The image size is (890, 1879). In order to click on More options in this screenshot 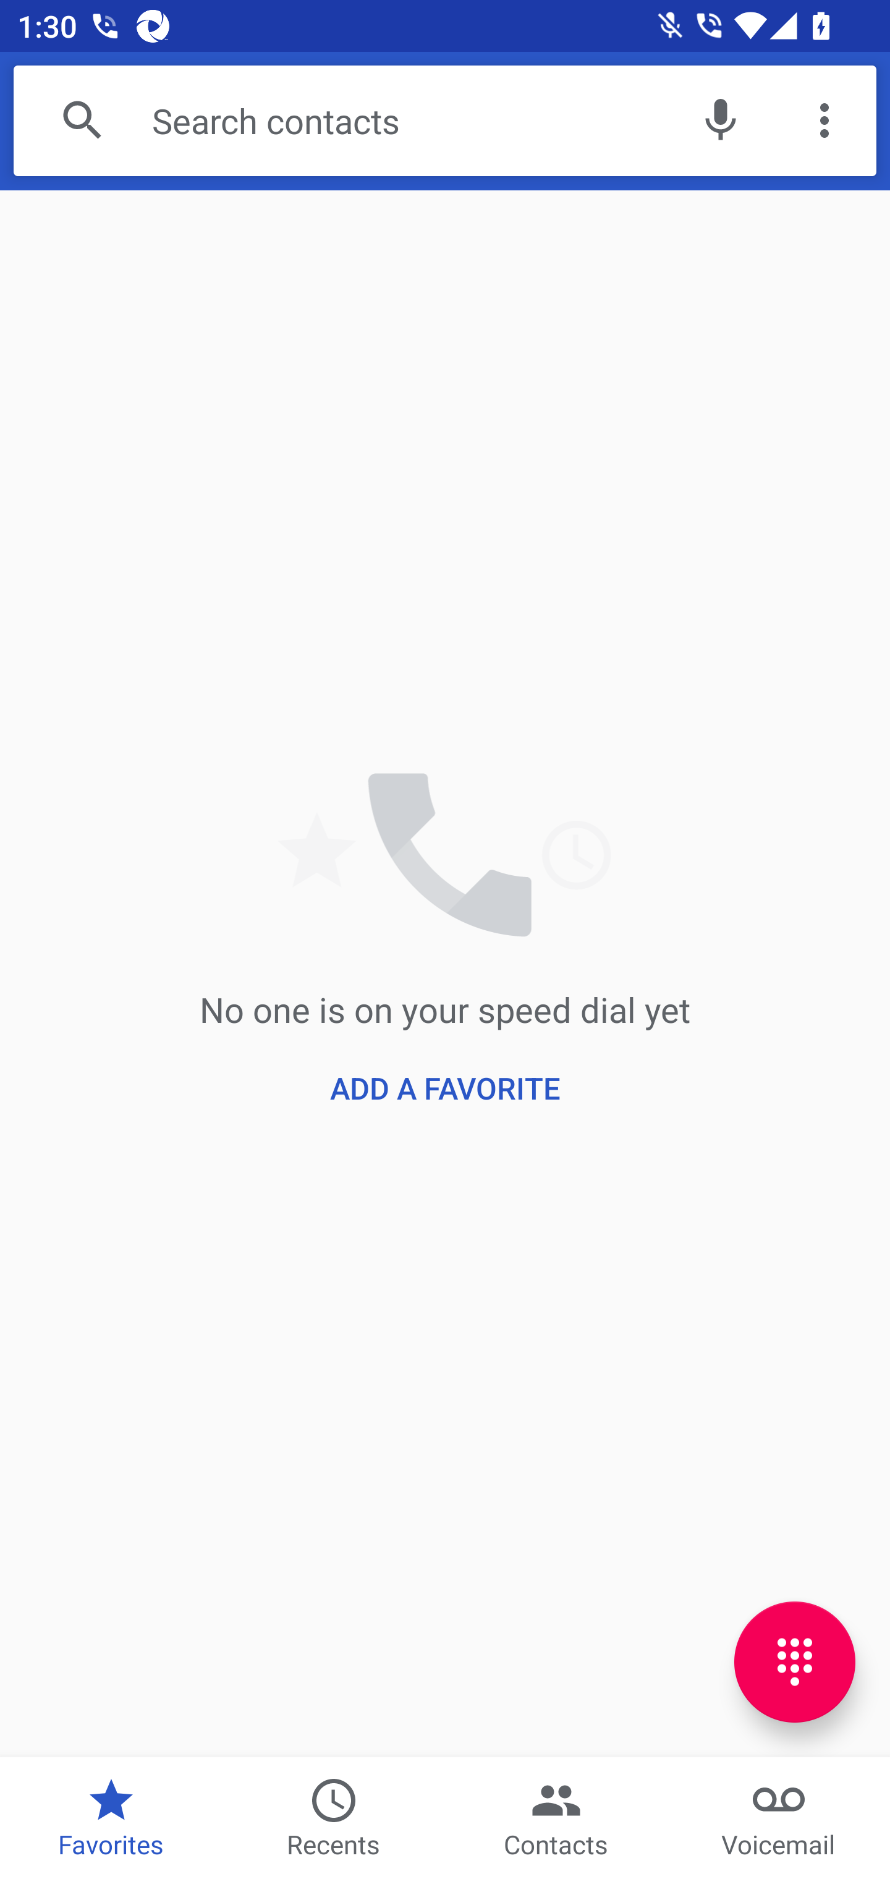, I will do `click(824, 121)`.